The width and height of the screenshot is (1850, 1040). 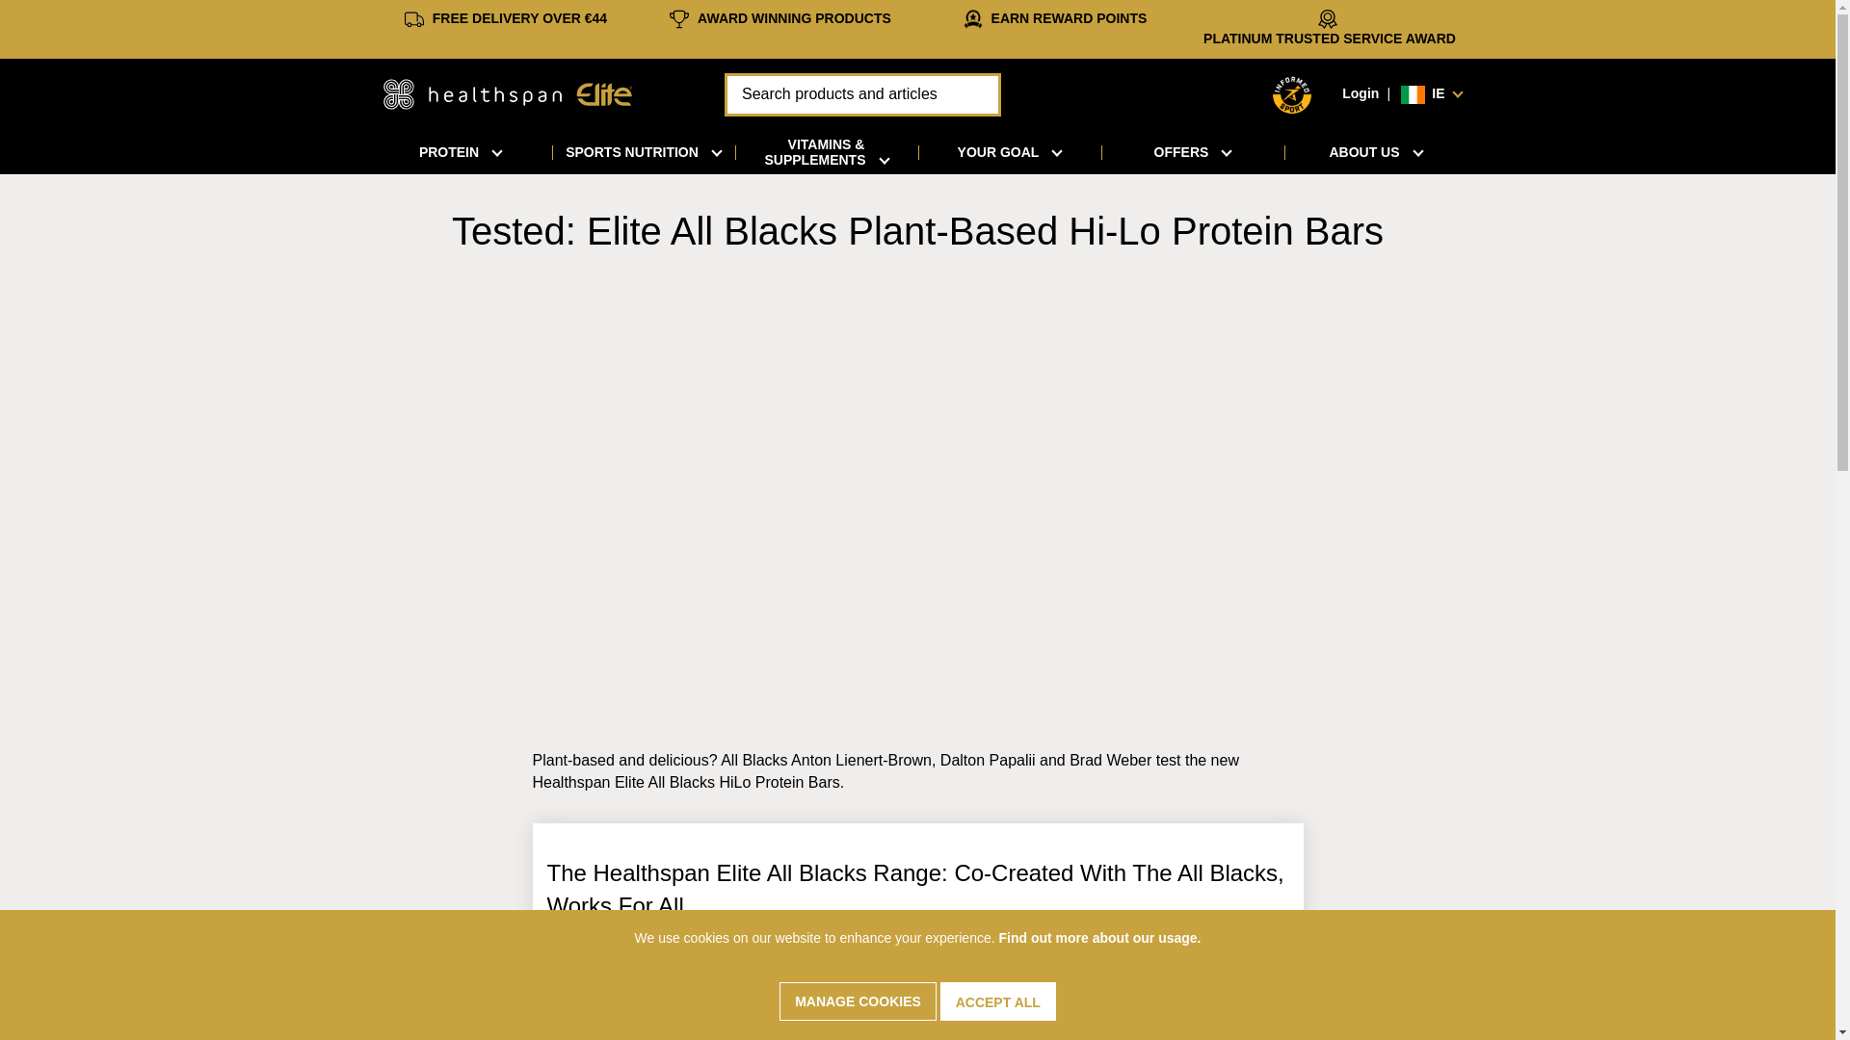 I want to click on Search products and articles, so click(x=862, y=94).